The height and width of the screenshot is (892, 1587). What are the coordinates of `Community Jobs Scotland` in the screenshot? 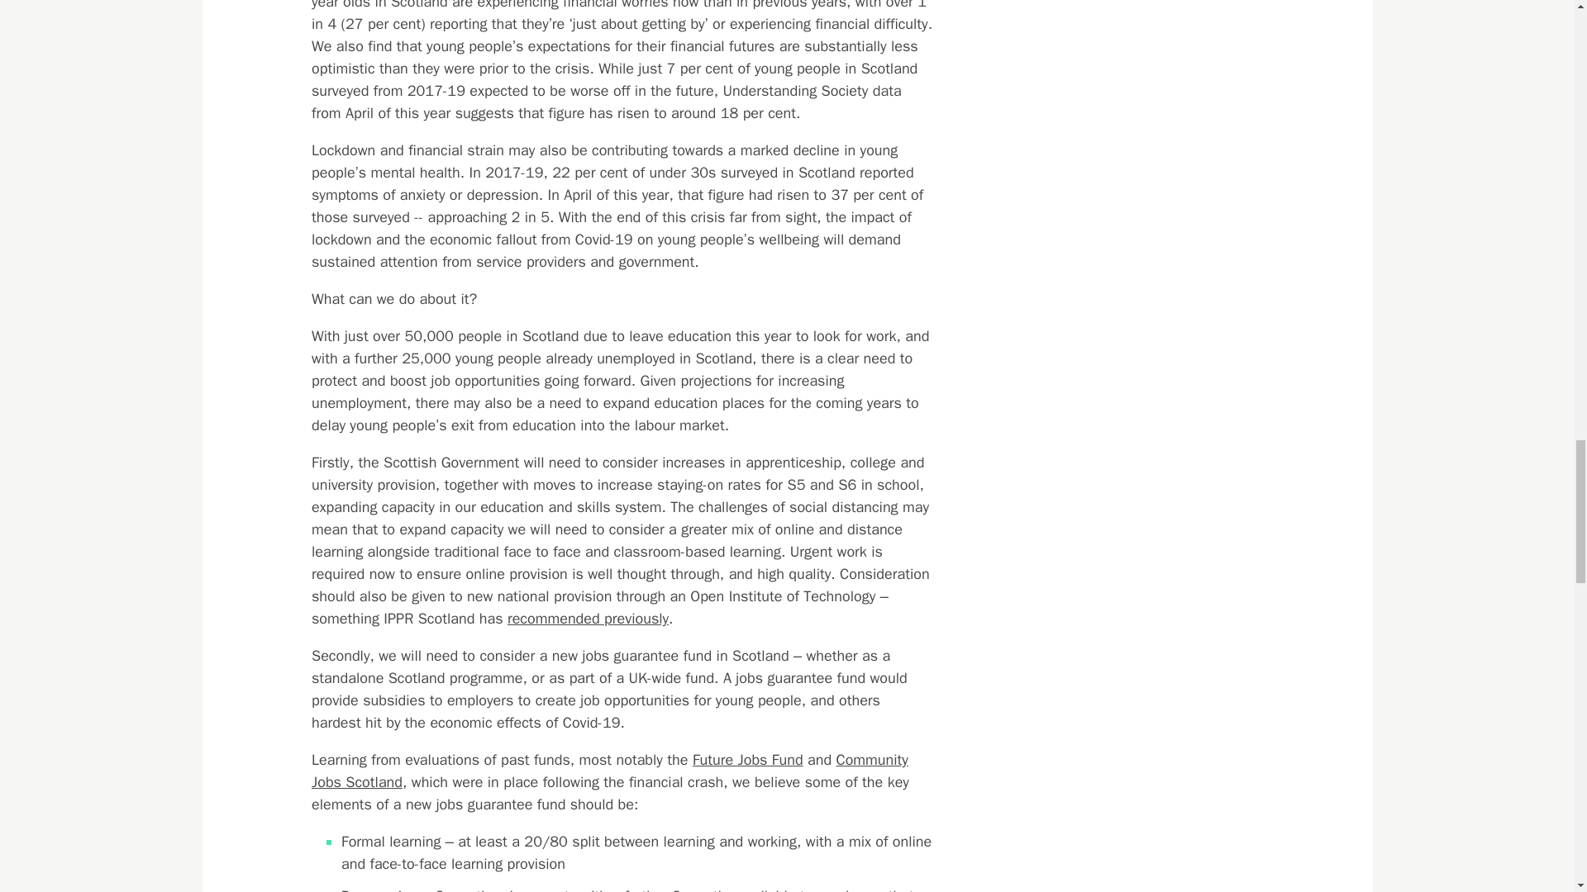 It's located at (609, 771).